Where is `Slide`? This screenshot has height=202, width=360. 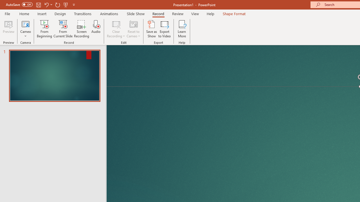 Slide is located at coordinates (55, 76).